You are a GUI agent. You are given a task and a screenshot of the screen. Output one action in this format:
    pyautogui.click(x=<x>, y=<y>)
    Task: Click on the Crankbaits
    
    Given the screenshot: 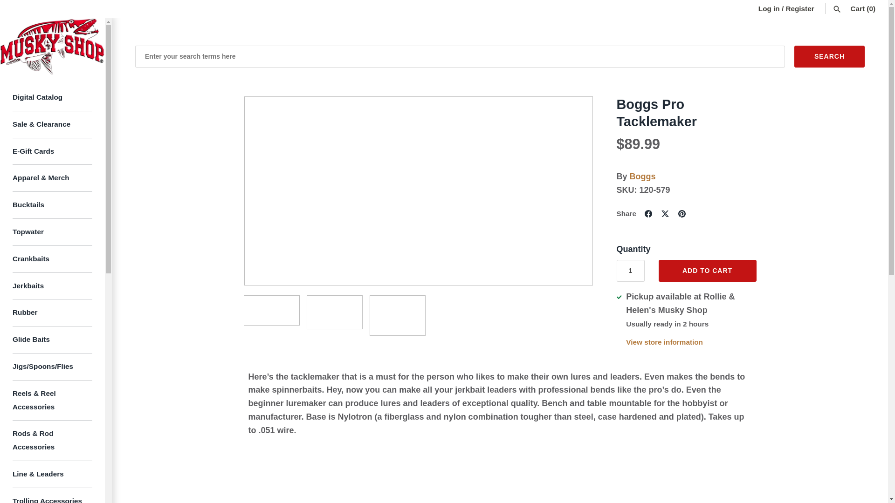 What is the action you would take?
    pyautogui.click(x=52, y=259)
    